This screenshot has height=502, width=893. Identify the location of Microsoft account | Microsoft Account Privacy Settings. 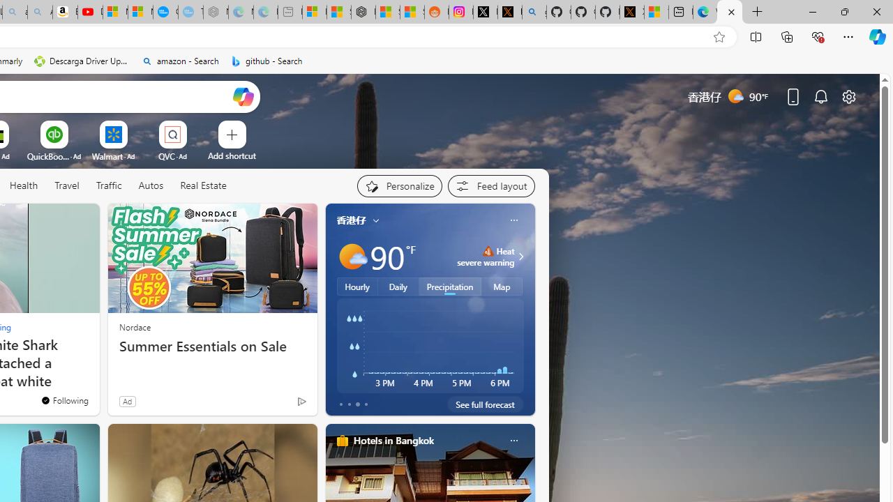
(314, 13).